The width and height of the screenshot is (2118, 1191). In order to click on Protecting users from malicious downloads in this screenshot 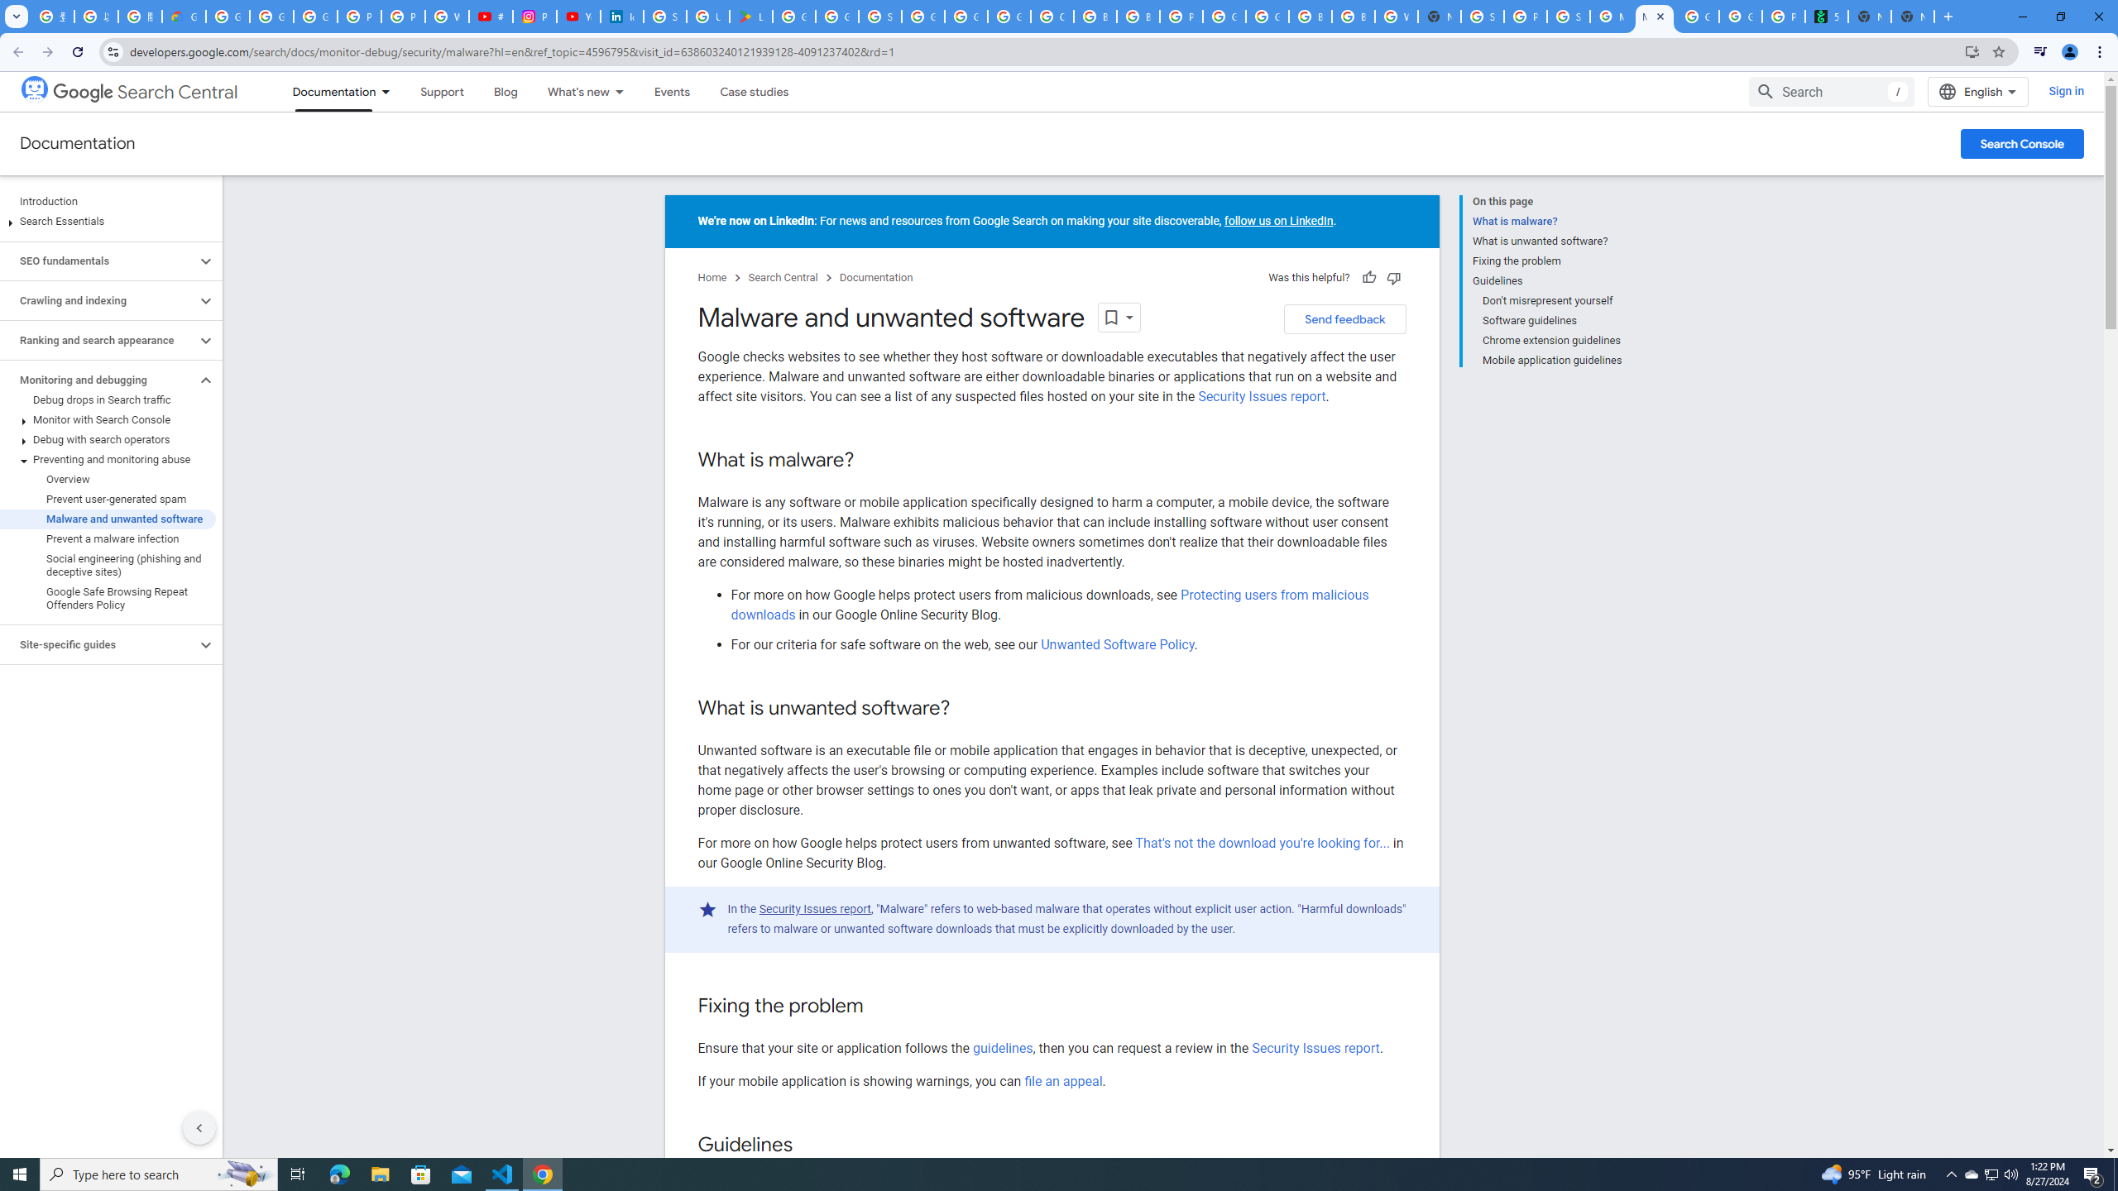, I will do `click(1049, 605)`.